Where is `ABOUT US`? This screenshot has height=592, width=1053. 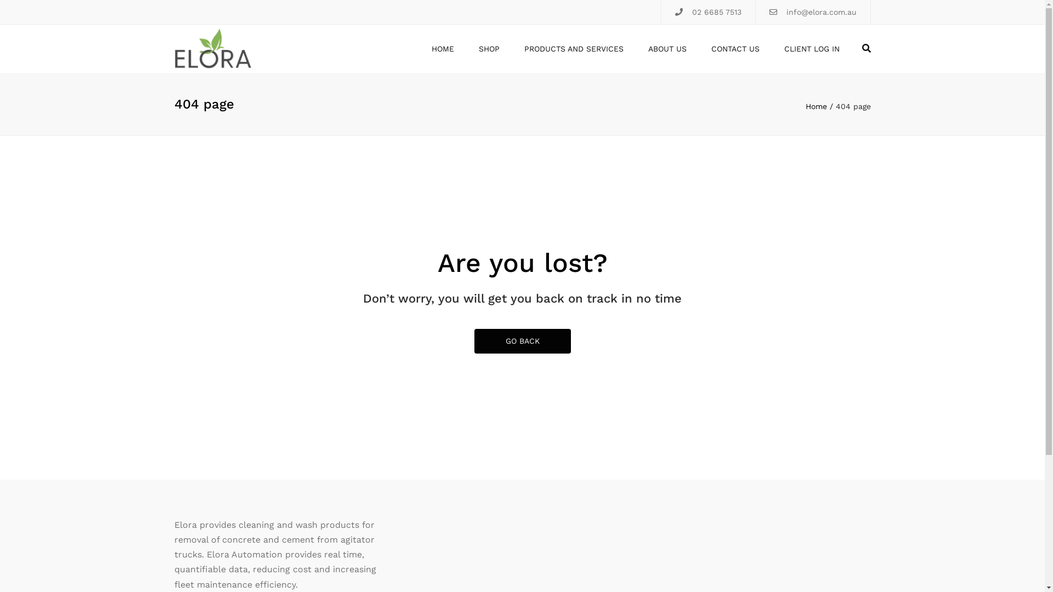
ABOUT US is located at coordinates (667, 49).